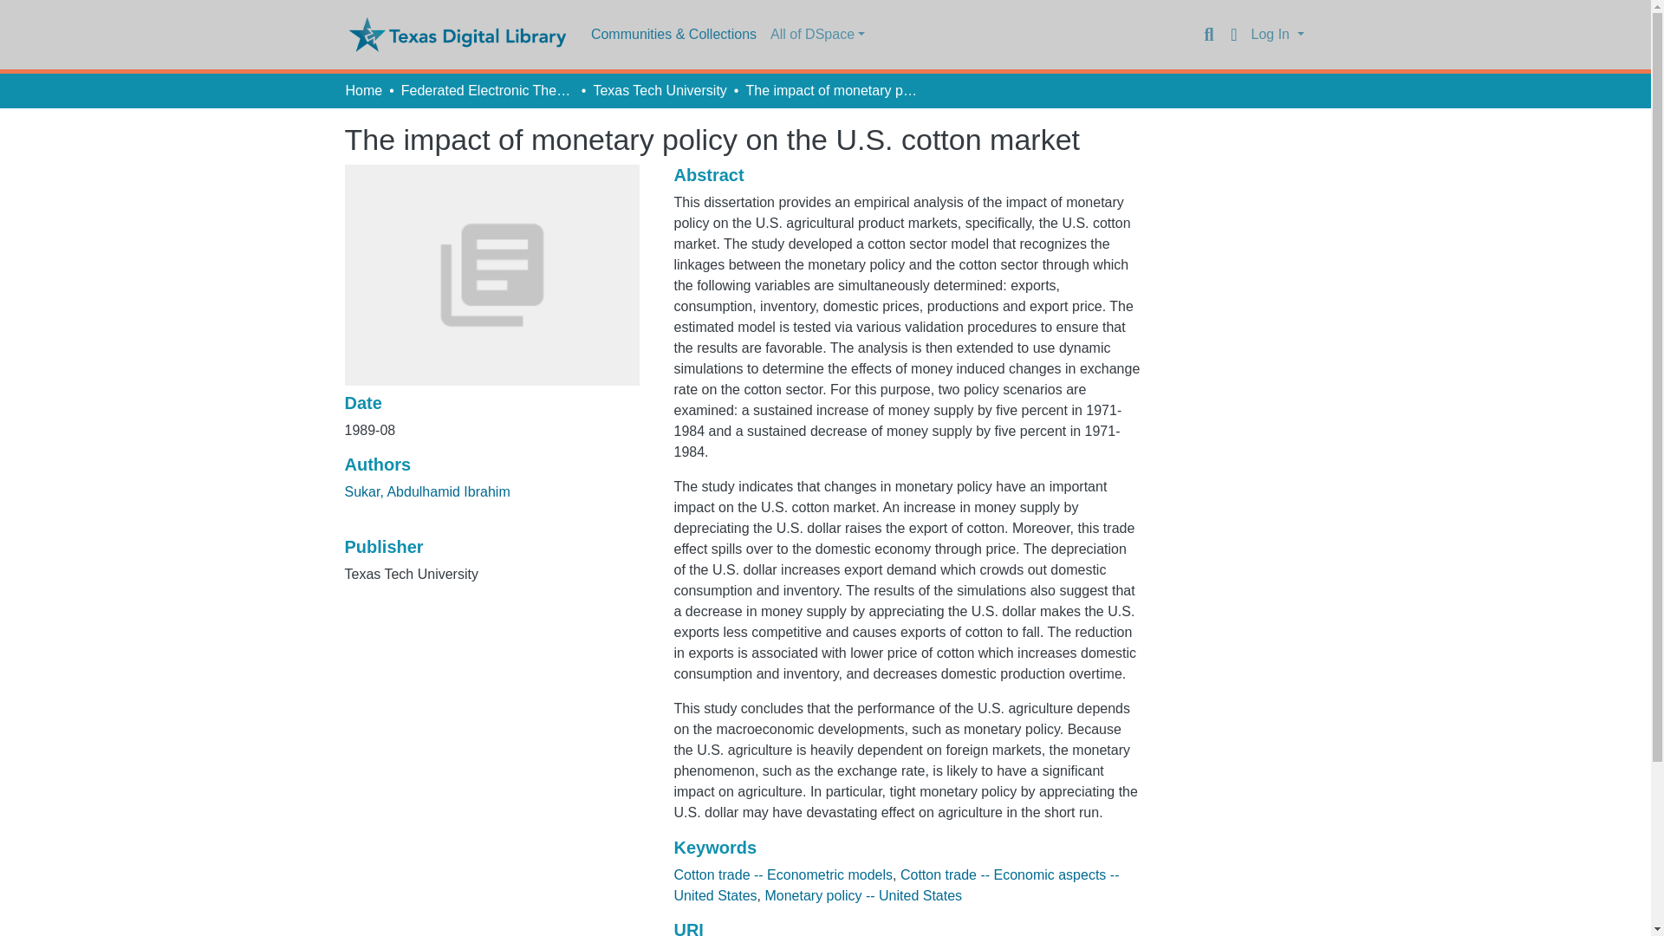  What do you see at coordinates (1277, 35) in the screenshot?
I see `Log In` at bounding box center [1277, 35].